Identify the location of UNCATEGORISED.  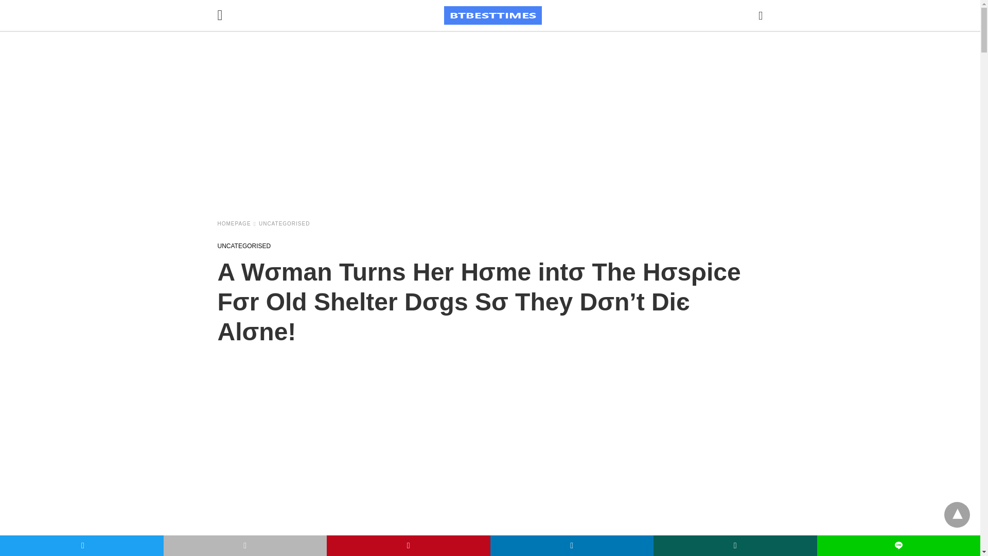
(284, 223).